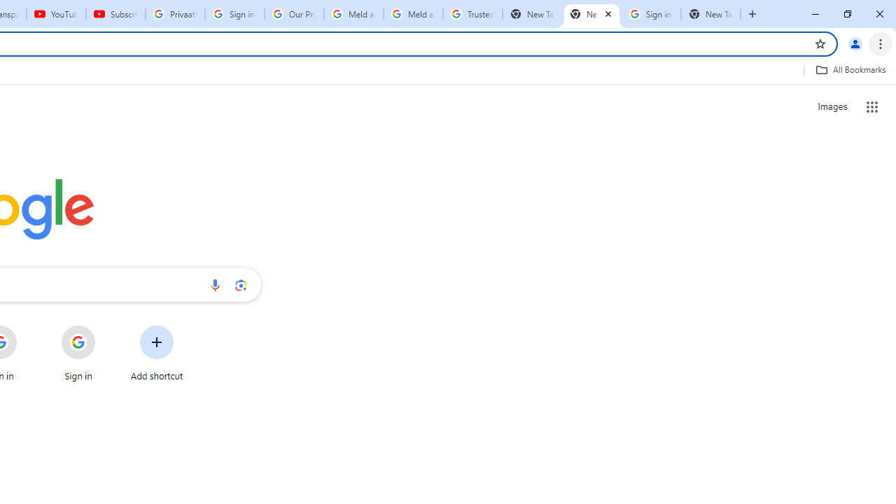 Image resolution: width=896 pixels, height=504 pixels. What do you see at coordinates (815, 14) in the screenshot?
I see `Minimize` at bounding box center [815, 14].